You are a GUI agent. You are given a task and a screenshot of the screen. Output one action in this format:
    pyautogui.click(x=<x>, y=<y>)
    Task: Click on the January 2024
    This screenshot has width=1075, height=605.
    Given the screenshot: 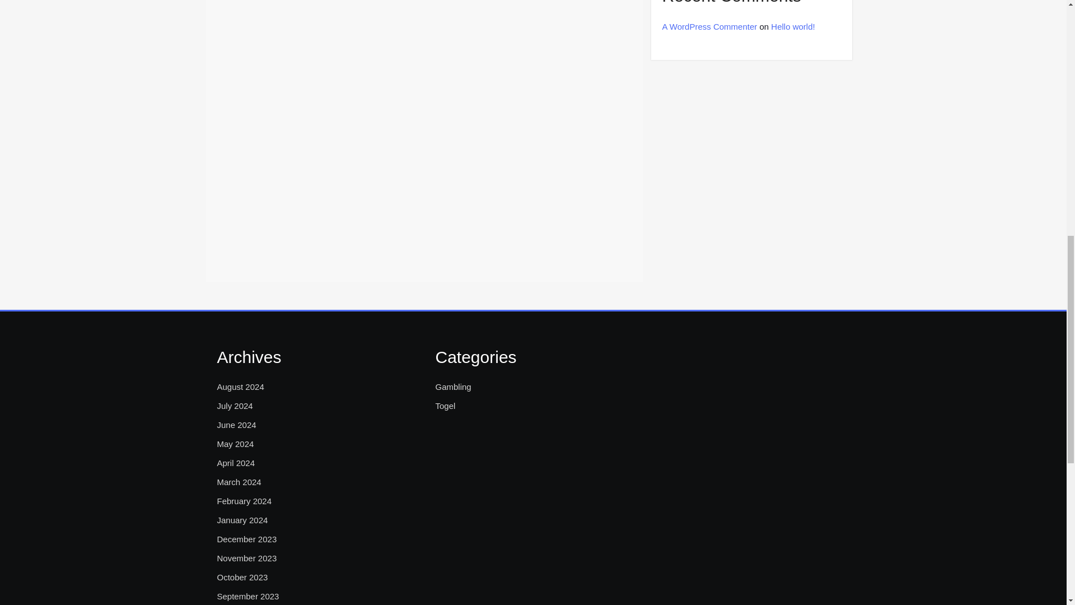 What is the action you would take?
    pyautogui.click(x=242, y=520)
    